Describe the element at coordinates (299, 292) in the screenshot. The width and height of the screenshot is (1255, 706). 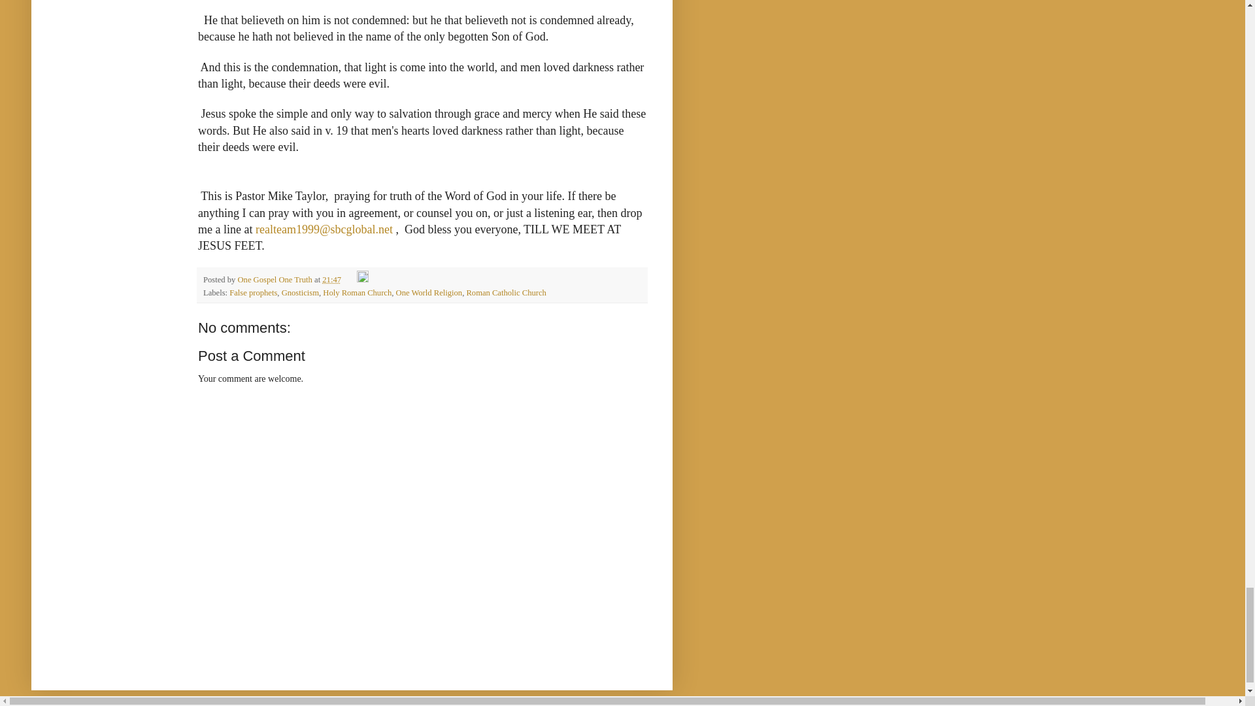
I see `Gnosticism` at that location.